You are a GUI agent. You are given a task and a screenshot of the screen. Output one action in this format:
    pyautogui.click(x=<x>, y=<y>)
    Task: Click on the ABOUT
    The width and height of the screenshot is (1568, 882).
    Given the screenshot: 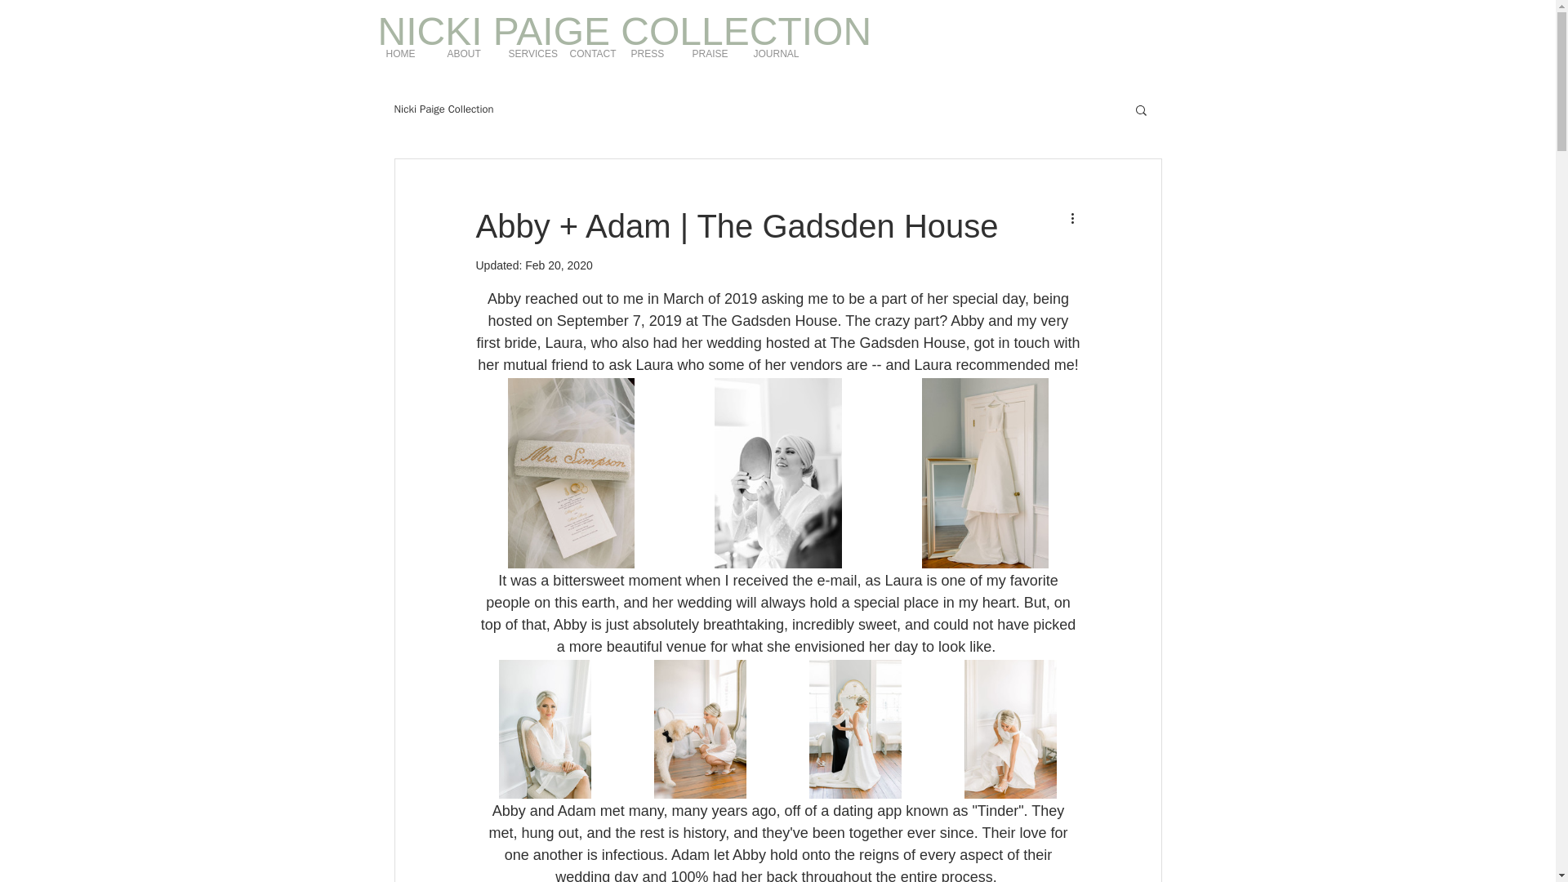 What is the action you would take?
    pyautogui.click(x=469, y=54)
    